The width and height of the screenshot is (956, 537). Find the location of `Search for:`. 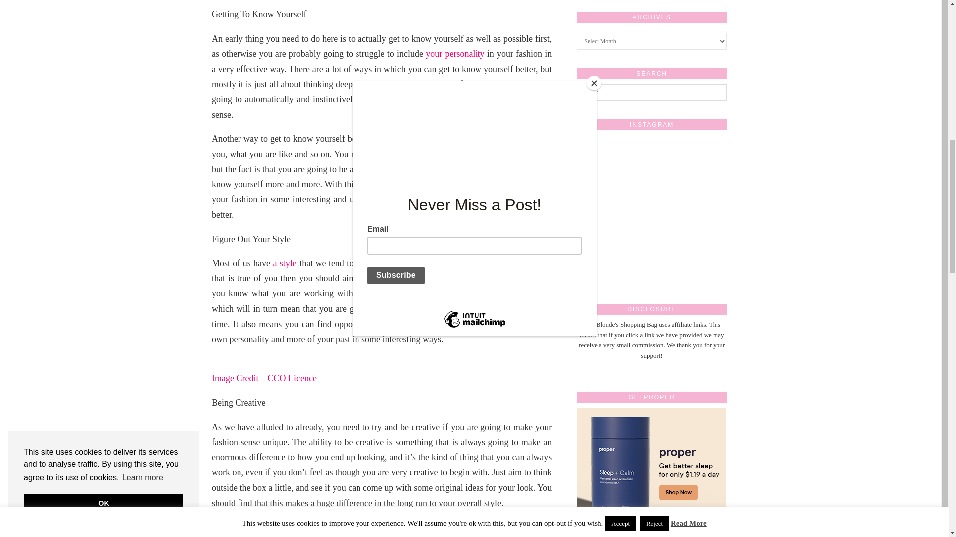

Search for: is located at coordinates (651, 92).